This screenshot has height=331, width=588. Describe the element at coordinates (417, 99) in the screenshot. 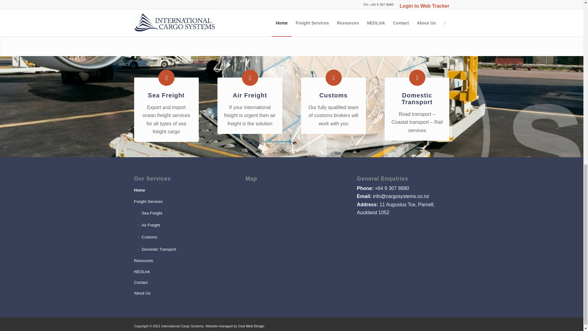

I see `Domestic Transport` at that location.